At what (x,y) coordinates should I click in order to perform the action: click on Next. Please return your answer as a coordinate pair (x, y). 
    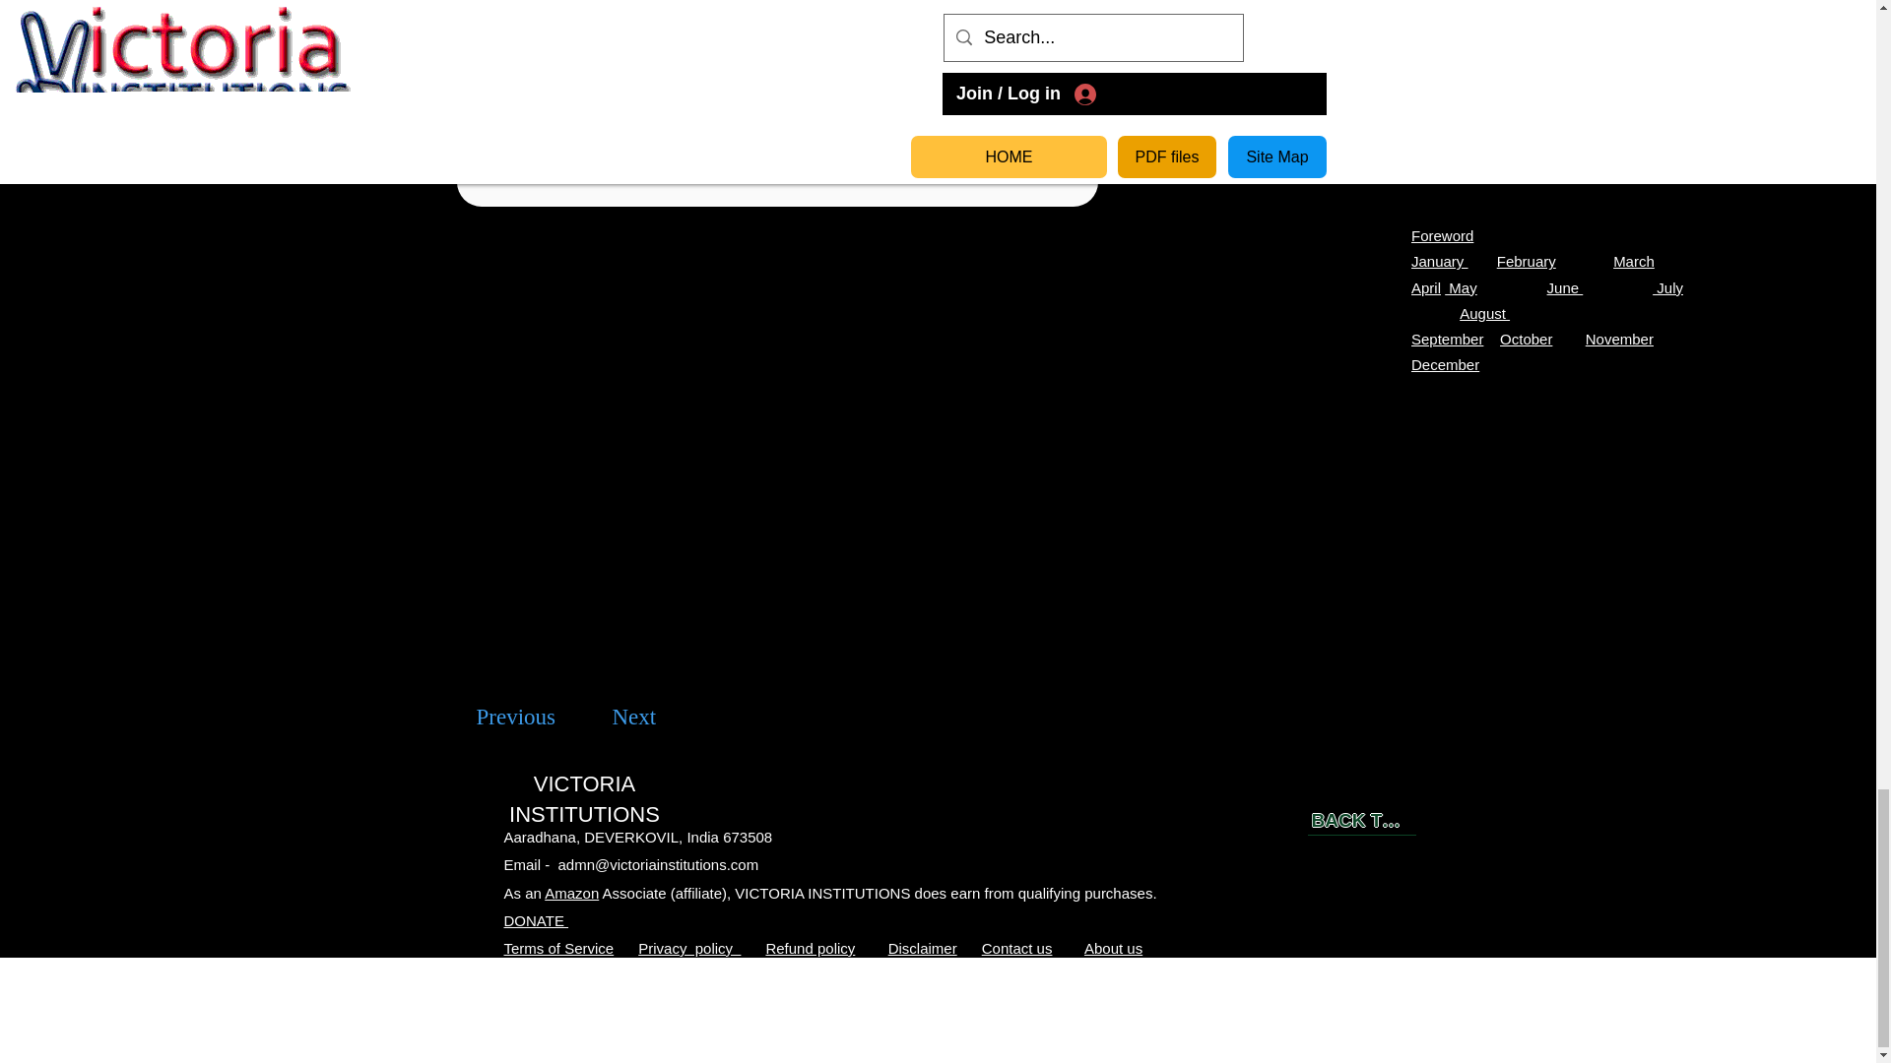
    Looking at the image, I should click on (634, 717).